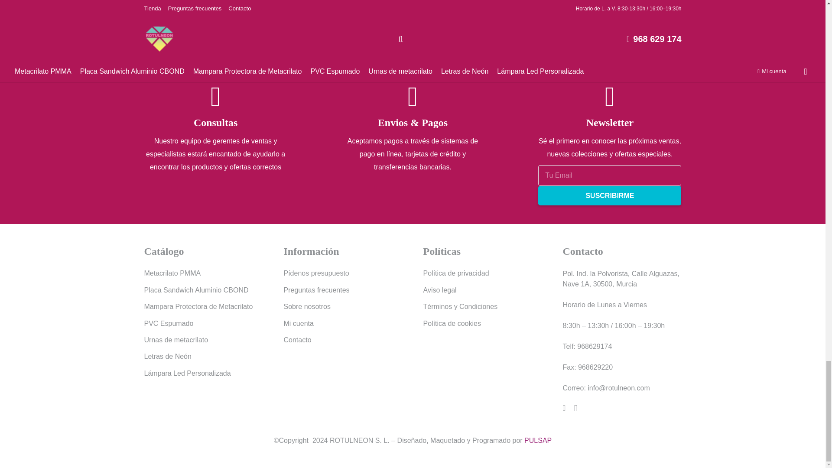 This screenshot has height=468, width=832. Describe the element at coordinates (198, 306) in the screenshot. I see `Mampara Protectora de Metacrilato` at that location.